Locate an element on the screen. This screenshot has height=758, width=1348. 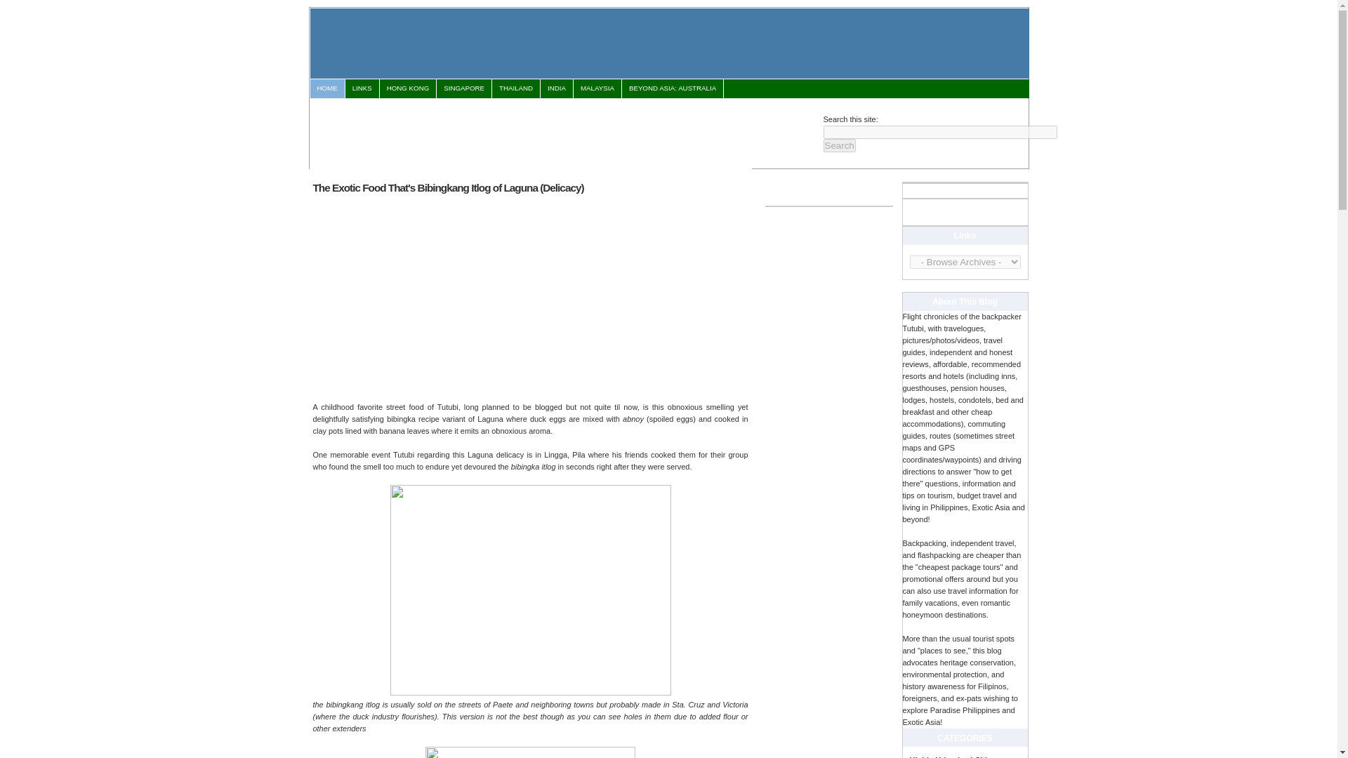
Search is located at coordinates (838, 145).